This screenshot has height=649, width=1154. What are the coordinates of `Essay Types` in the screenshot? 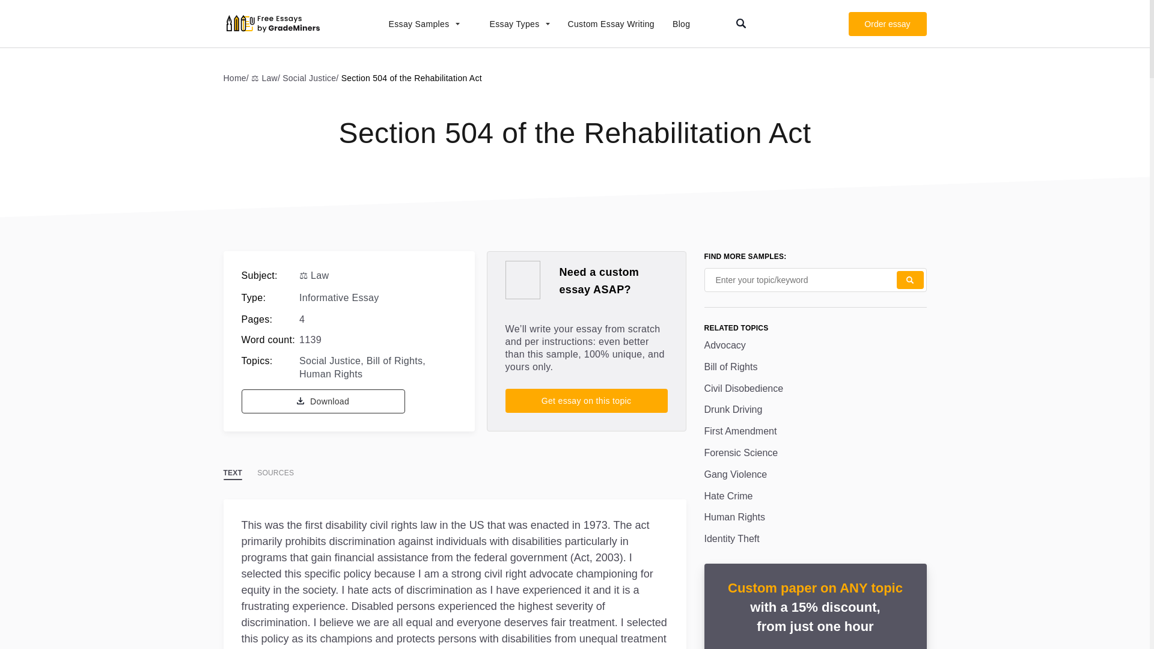 It's located at (513, 24).